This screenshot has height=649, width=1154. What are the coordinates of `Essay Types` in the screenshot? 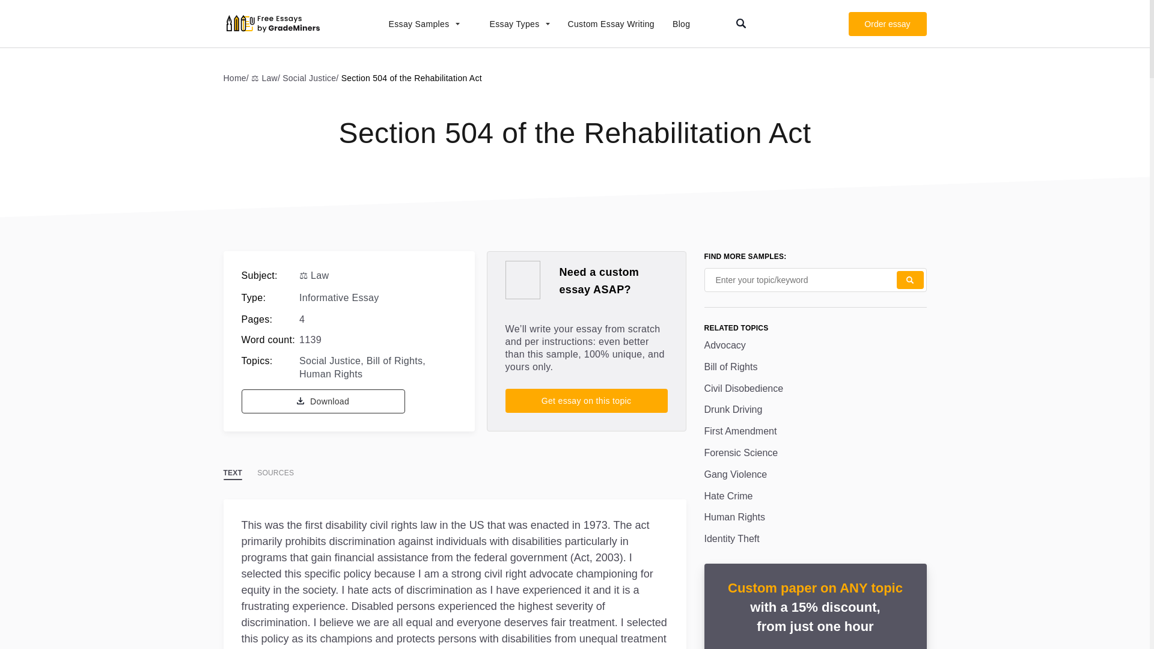 It's located at (513, 24).